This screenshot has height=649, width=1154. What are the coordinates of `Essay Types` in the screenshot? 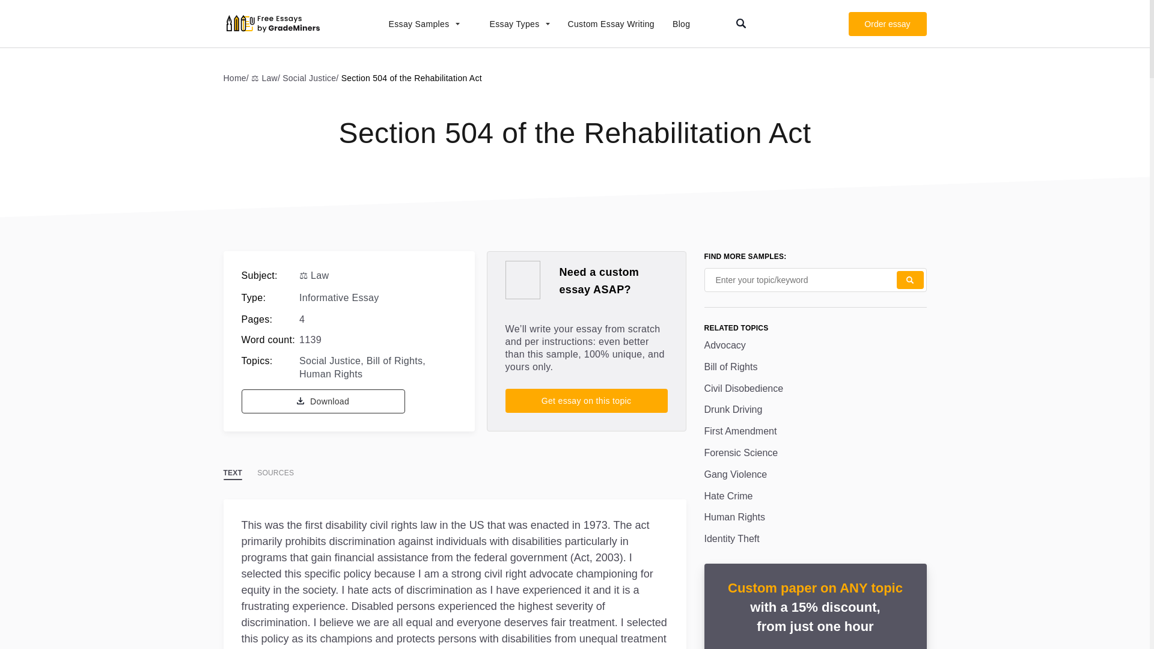 It's located at (513, 24).